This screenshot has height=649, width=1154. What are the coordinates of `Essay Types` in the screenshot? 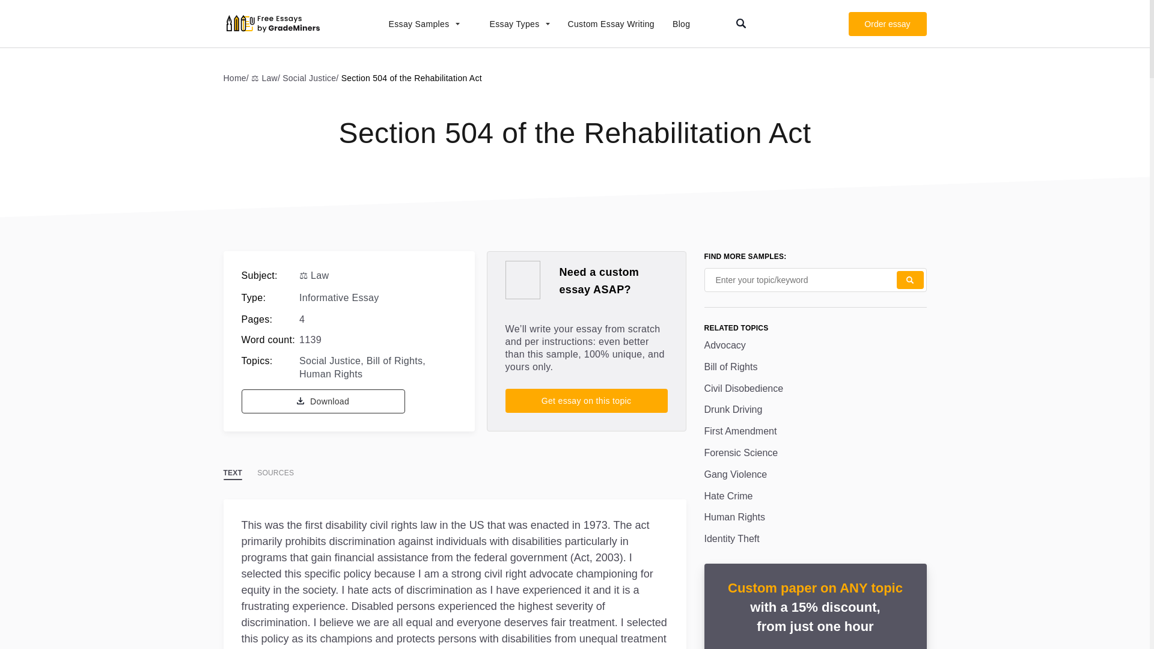 It's located at (513, 24).